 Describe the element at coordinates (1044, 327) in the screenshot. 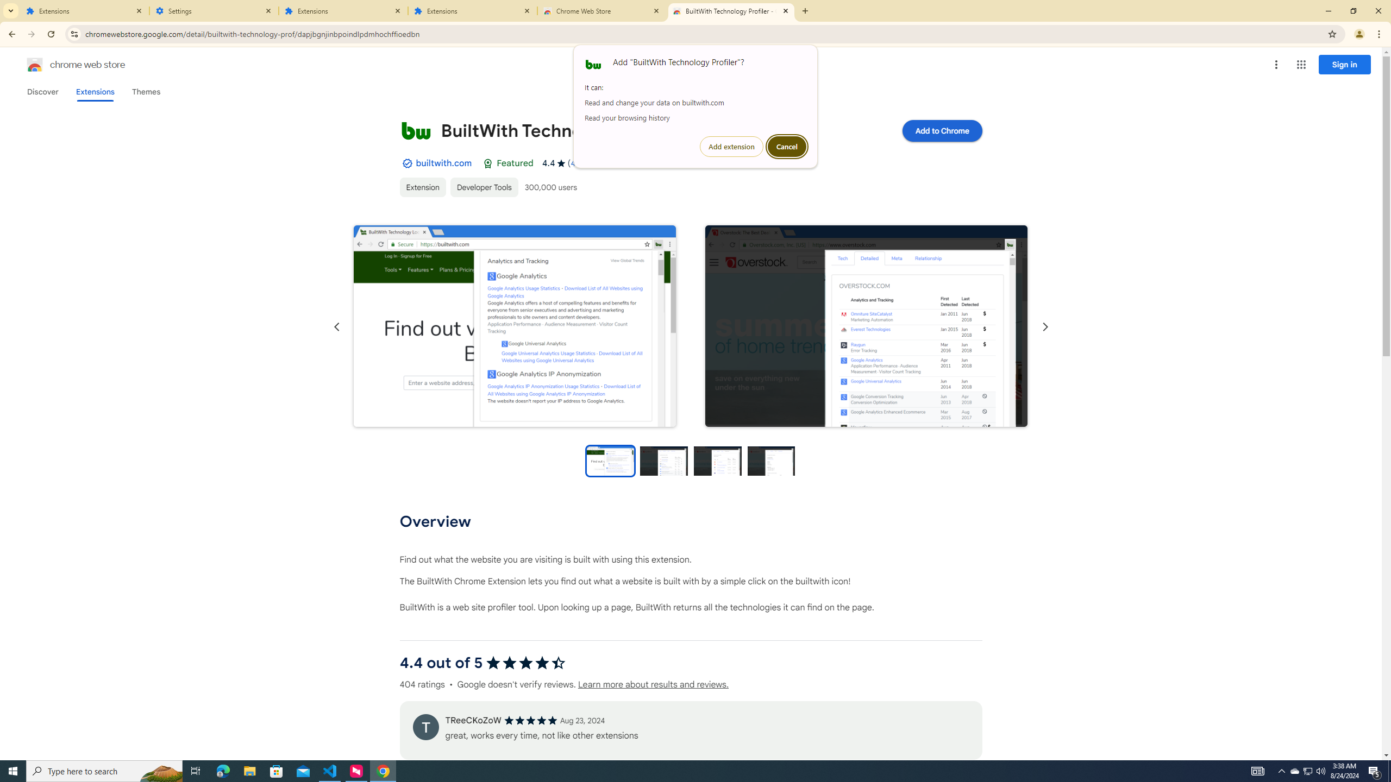

I see `Next slide` at that location.